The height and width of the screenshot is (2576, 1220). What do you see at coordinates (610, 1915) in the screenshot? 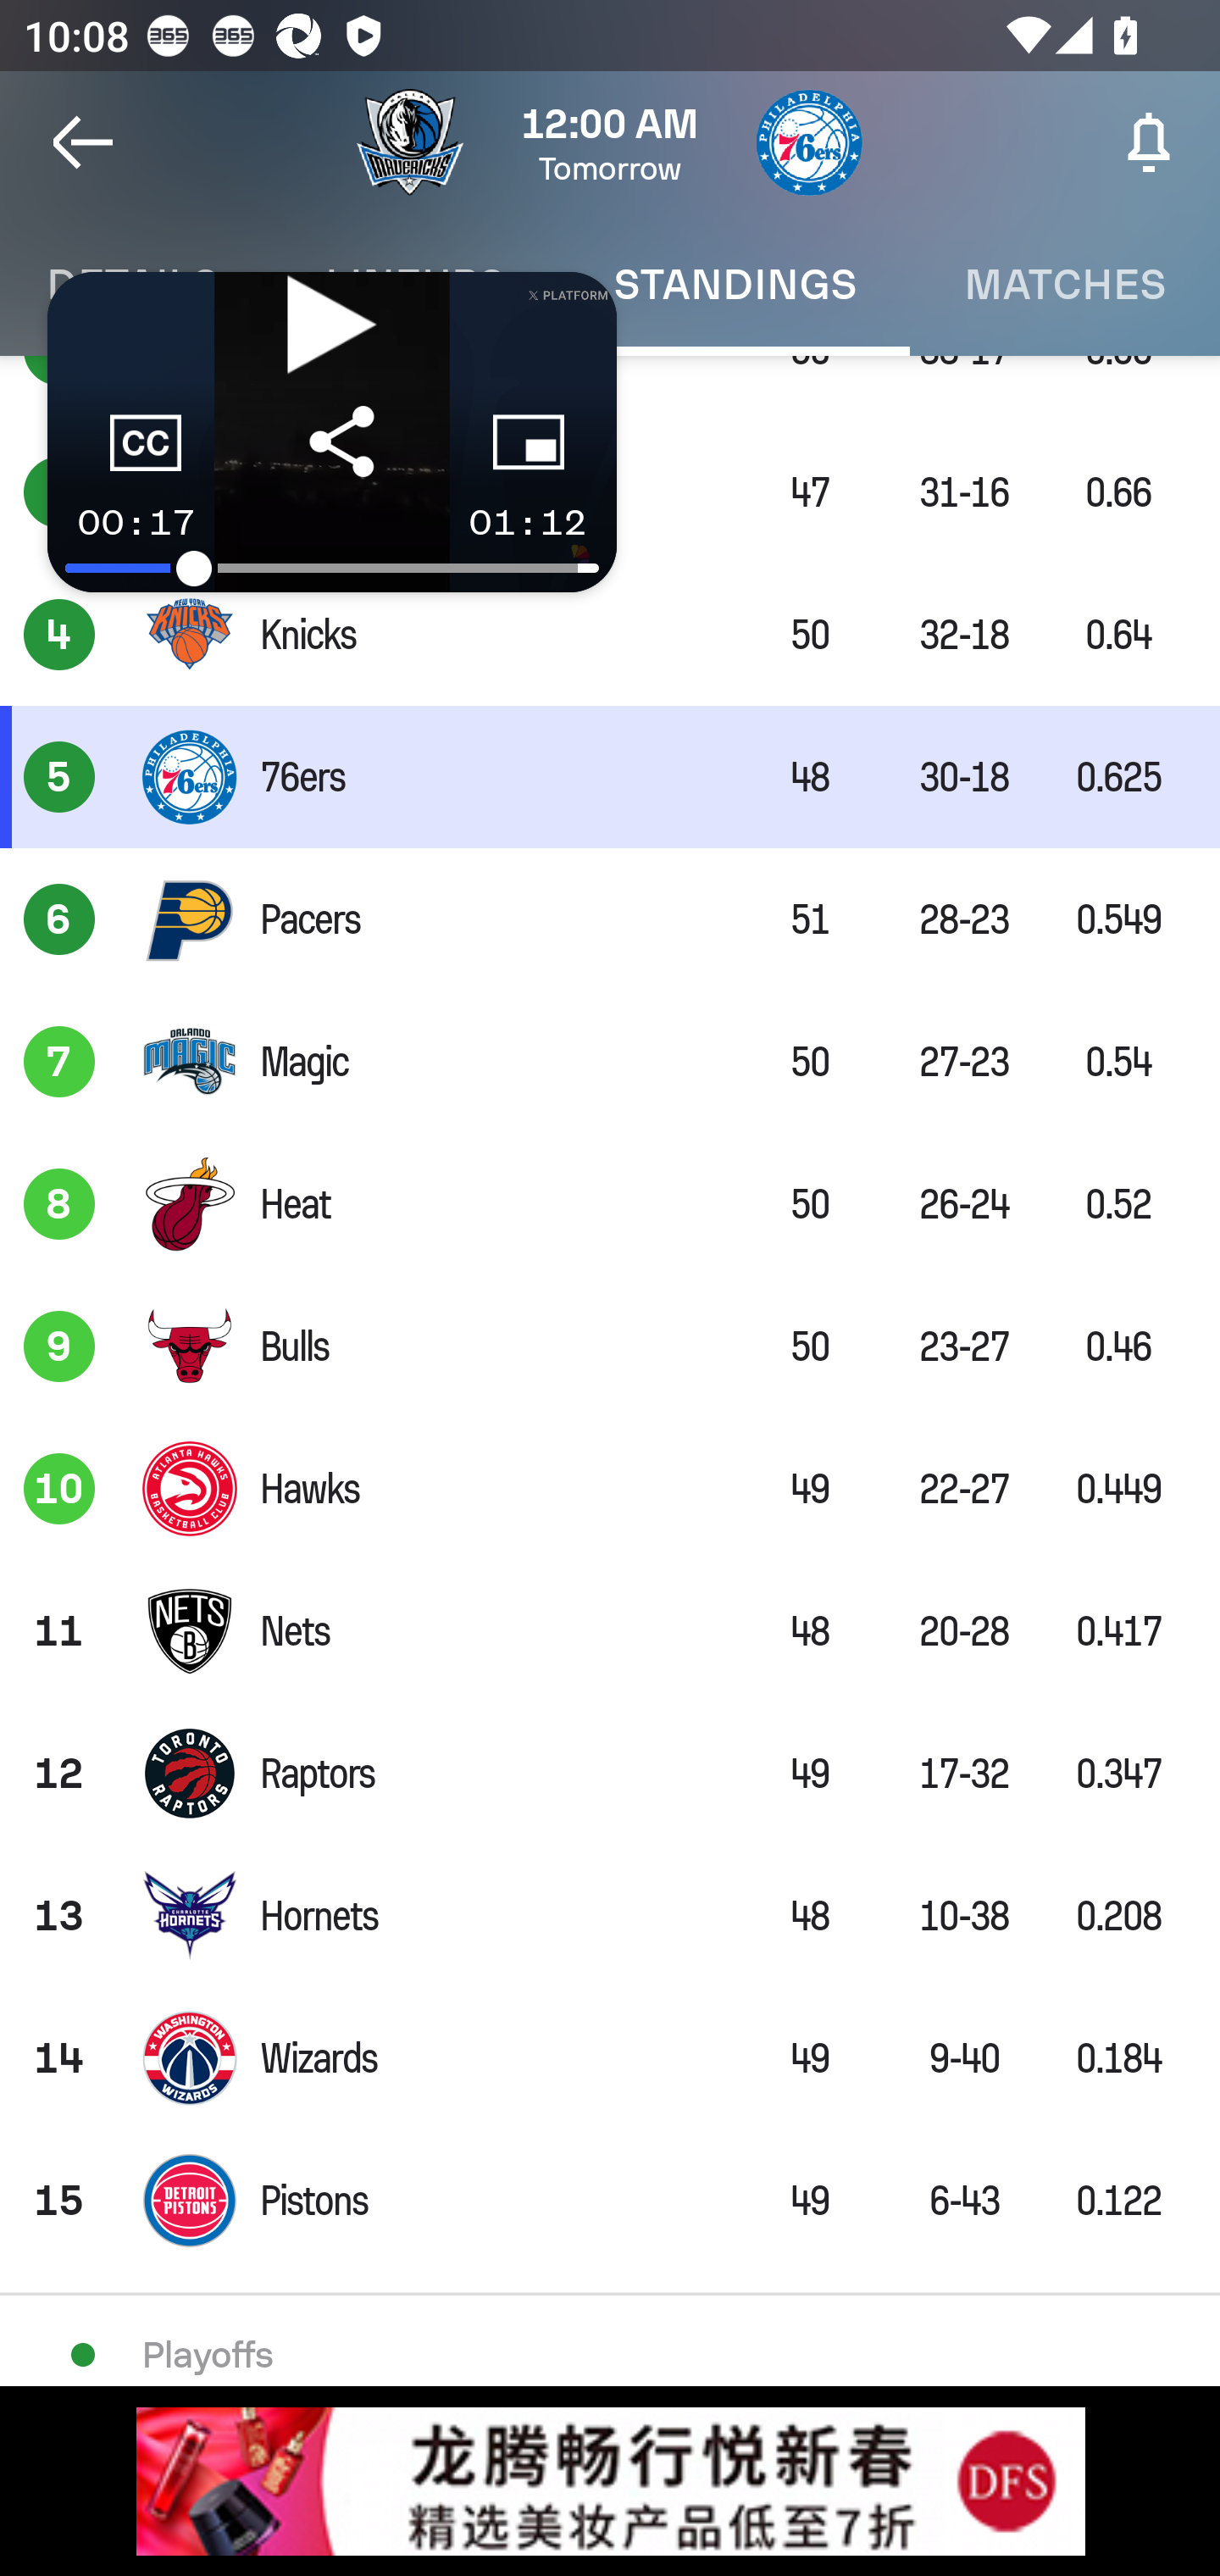
I see `13 Hornets 48 10-38 0.208` at bounding box center [610, 1915].